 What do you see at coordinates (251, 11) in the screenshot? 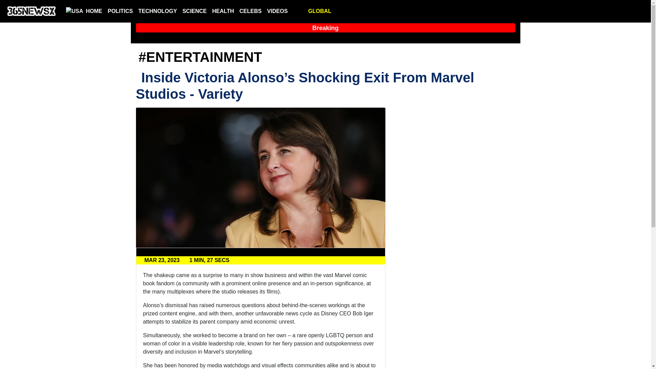
I see `CELEBS` at bounding box center [251, 11].